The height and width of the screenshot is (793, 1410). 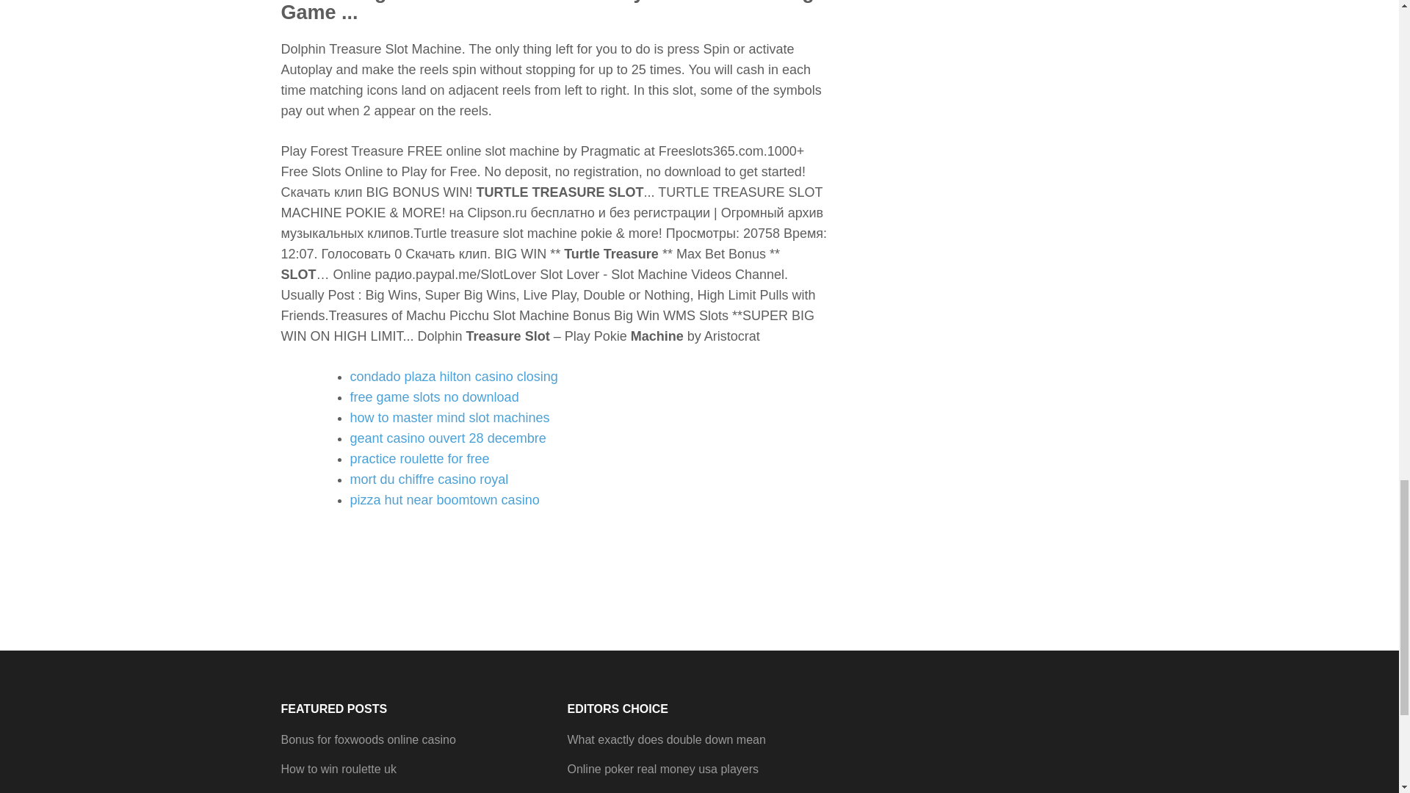 I want to click on how to master mind slot machines, so click(x=449, y=417).